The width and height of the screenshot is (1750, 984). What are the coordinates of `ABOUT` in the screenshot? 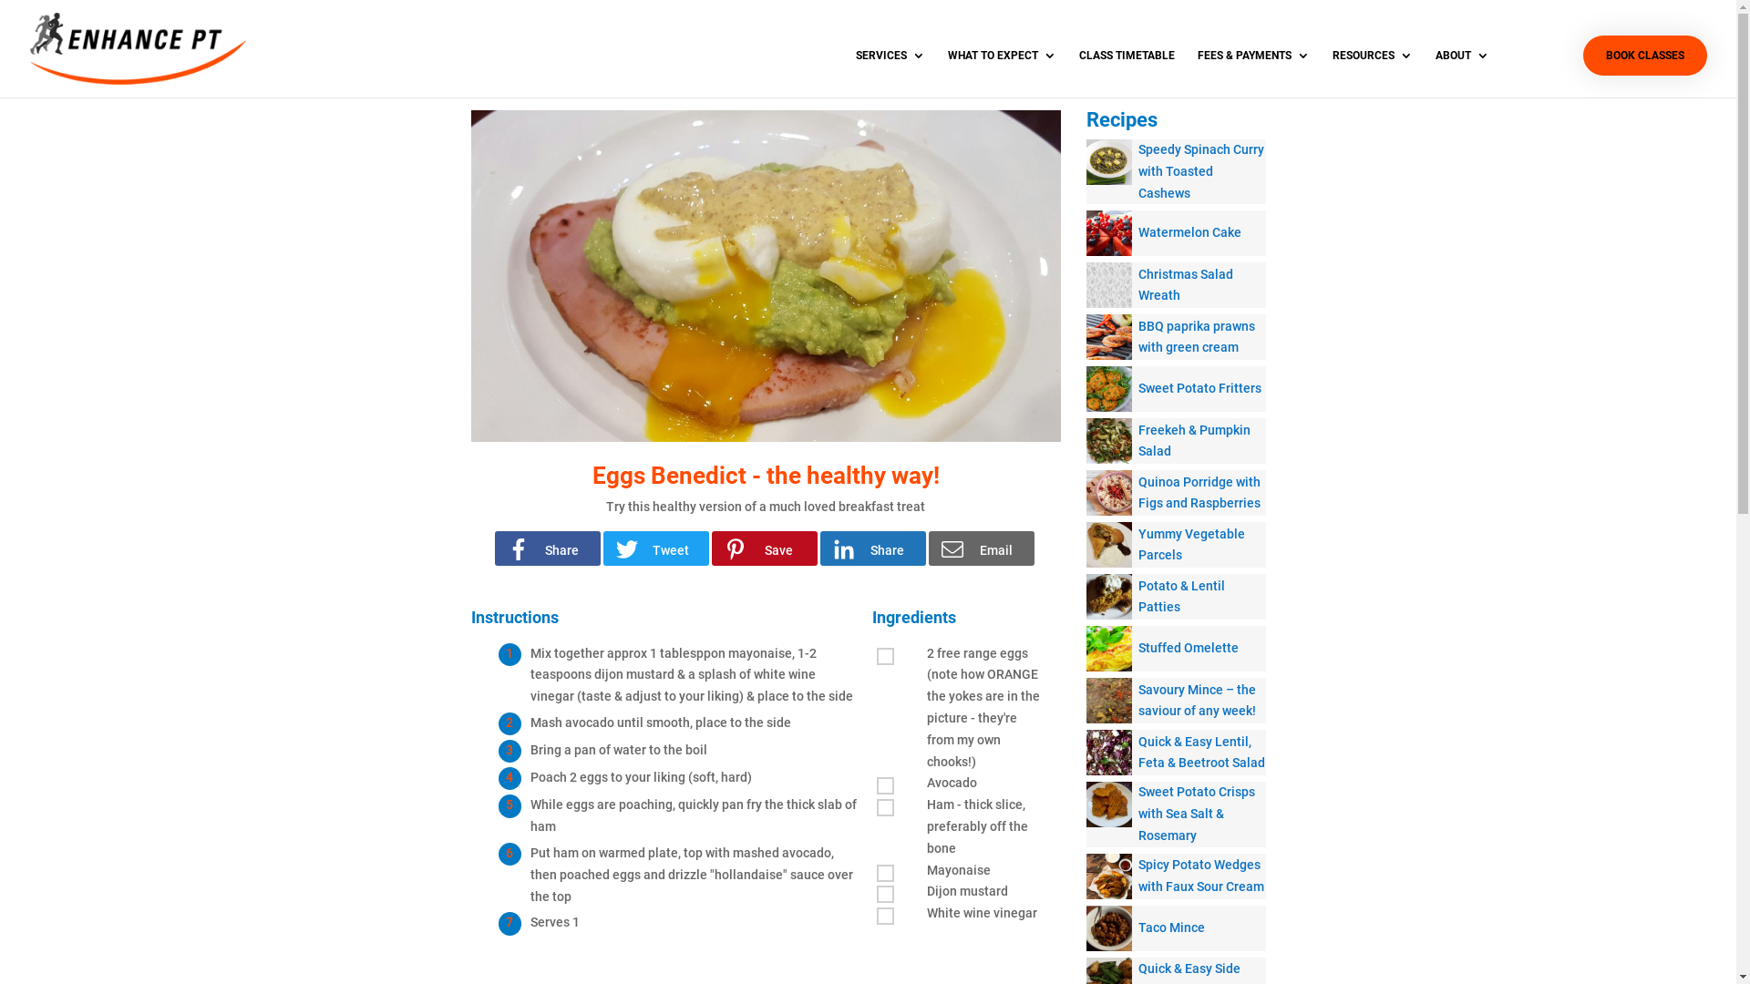 It's located at (1462, 73).